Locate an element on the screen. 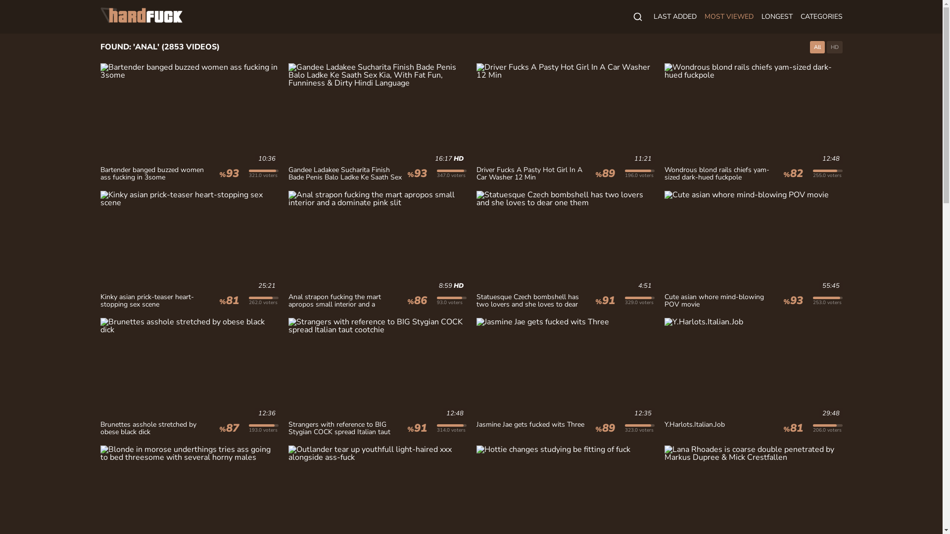 Image resolution: width=950 pixels, height=534 pixels. CATEGORIES is located at coordinates (821, 17).